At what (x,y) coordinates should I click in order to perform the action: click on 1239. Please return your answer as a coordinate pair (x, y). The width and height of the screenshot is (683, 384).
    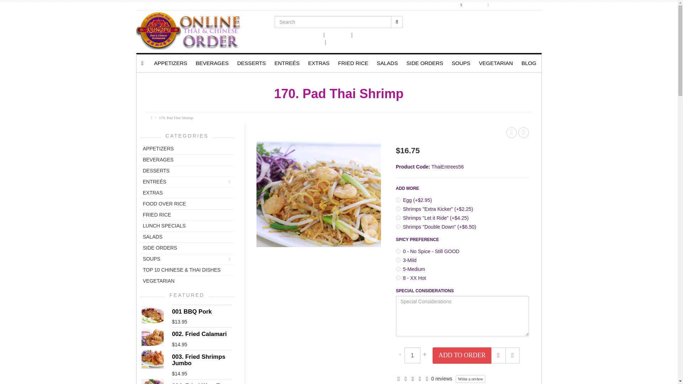
    Looking at the image, I should click on (398, 251).